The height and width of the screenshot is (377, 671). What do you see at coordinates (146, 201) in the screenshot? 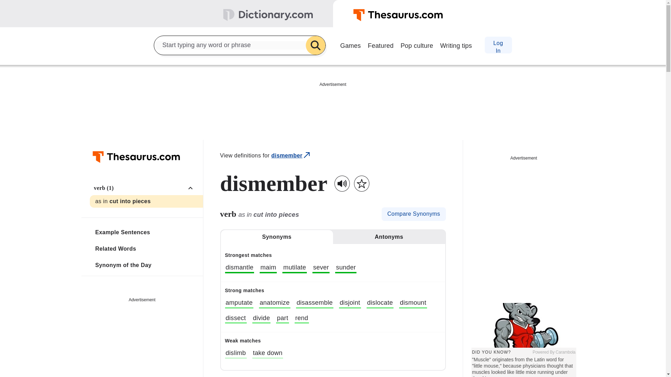
I see `as in cut into pieces` at bounding box center [146, 201].